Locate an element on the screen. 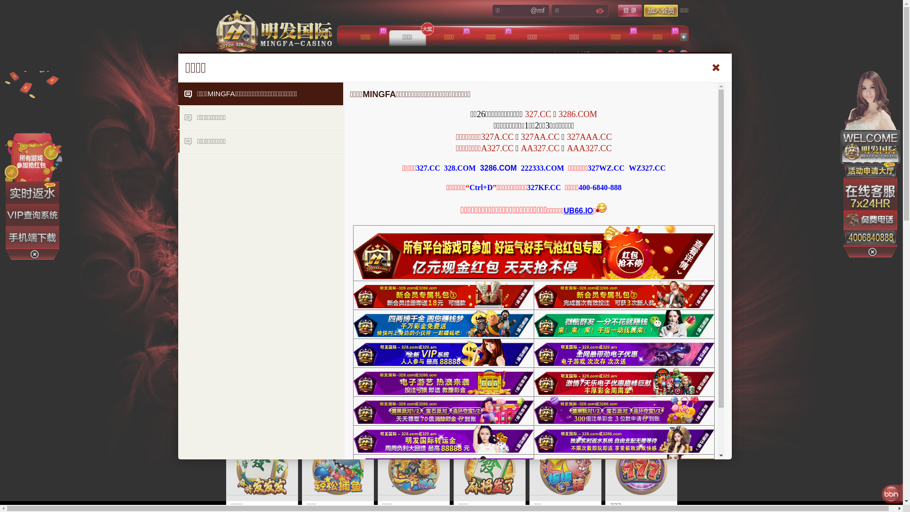  English is located at coordinates (683, 54).